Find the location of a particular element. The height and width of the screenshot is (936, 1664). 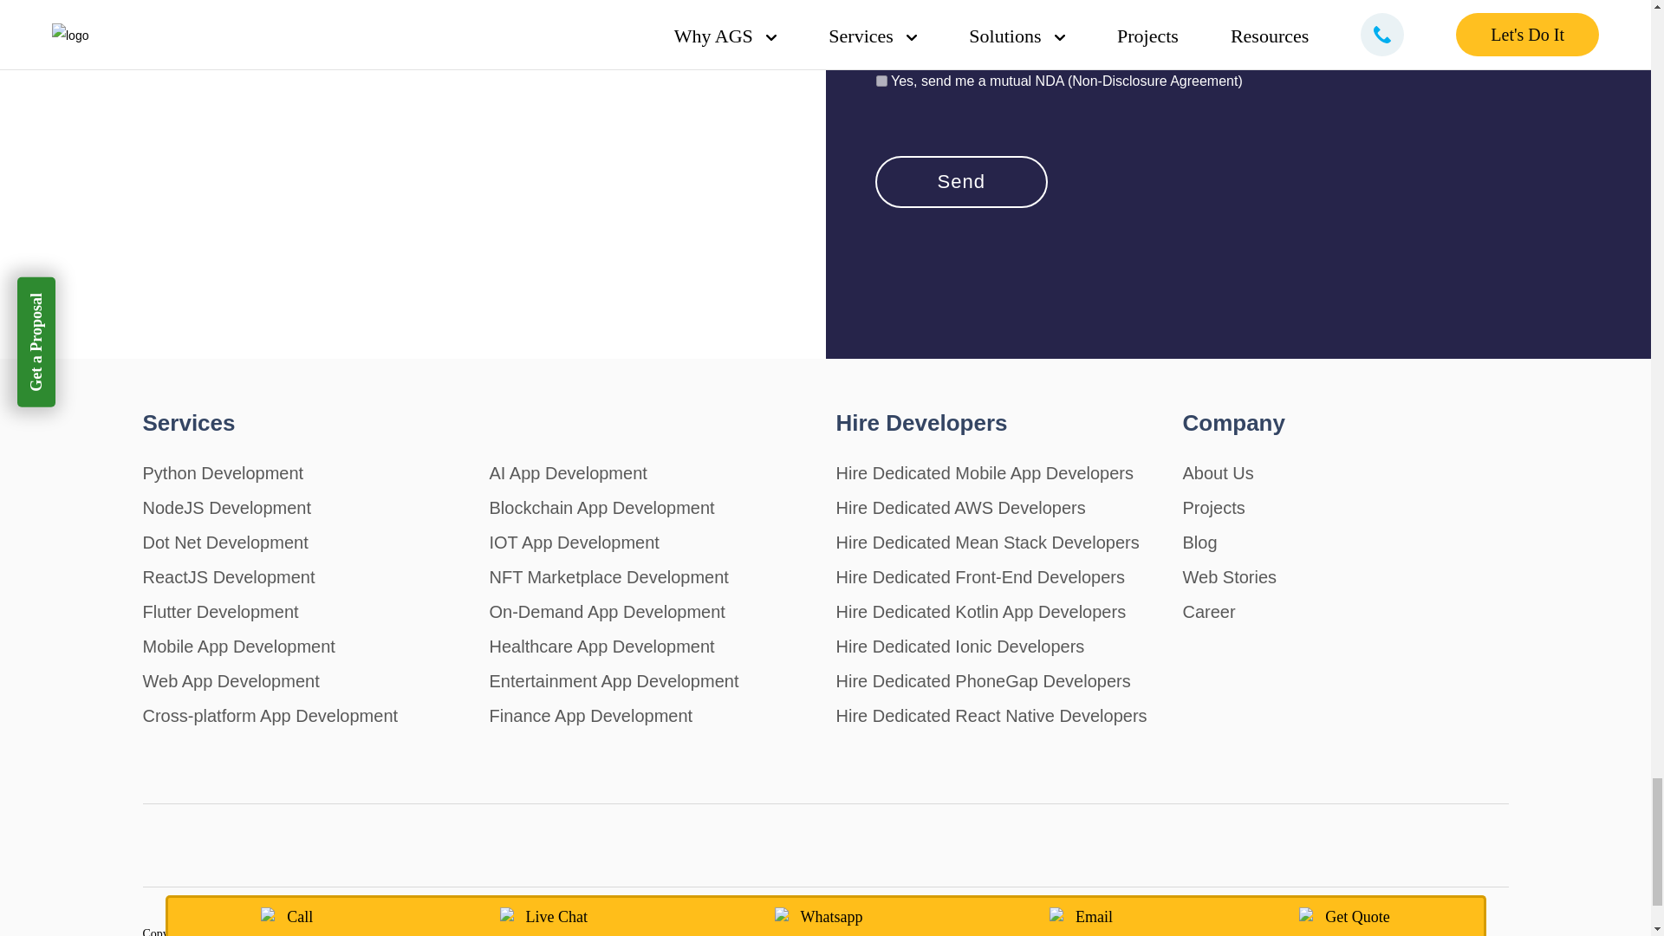

Yes is located at coordinates (881, 81).